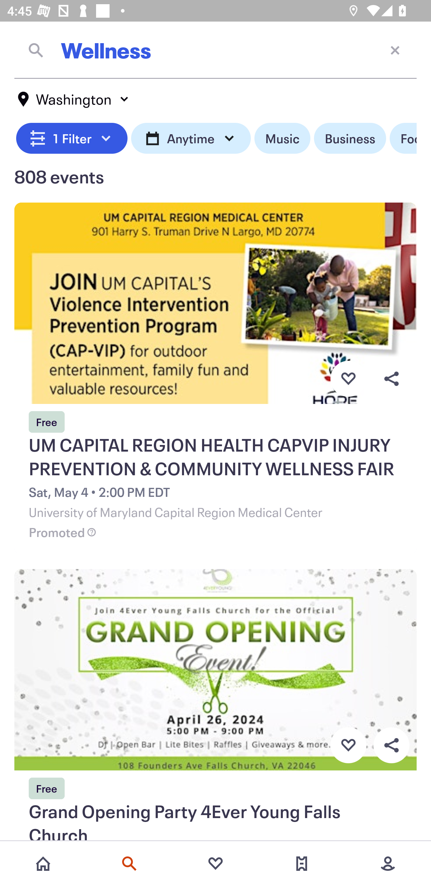  I want to click on More, so click(388, 864).